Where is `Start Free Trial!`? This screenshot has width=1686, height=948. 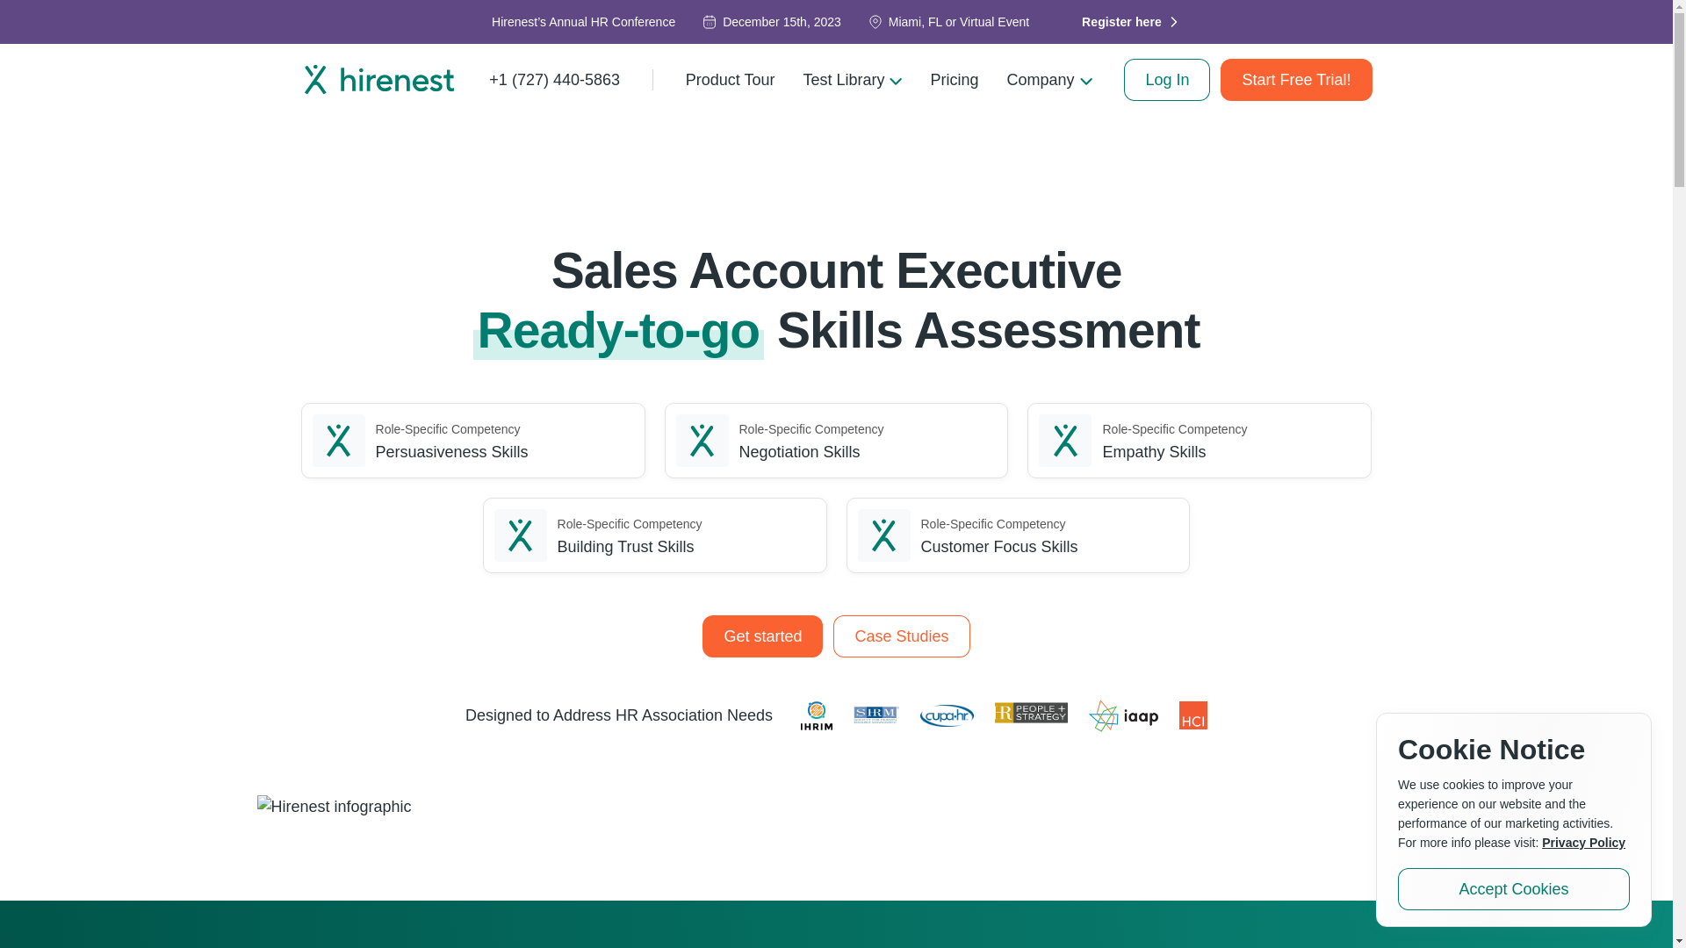 Start Free Trial! is located at coordinates (1296, 79).